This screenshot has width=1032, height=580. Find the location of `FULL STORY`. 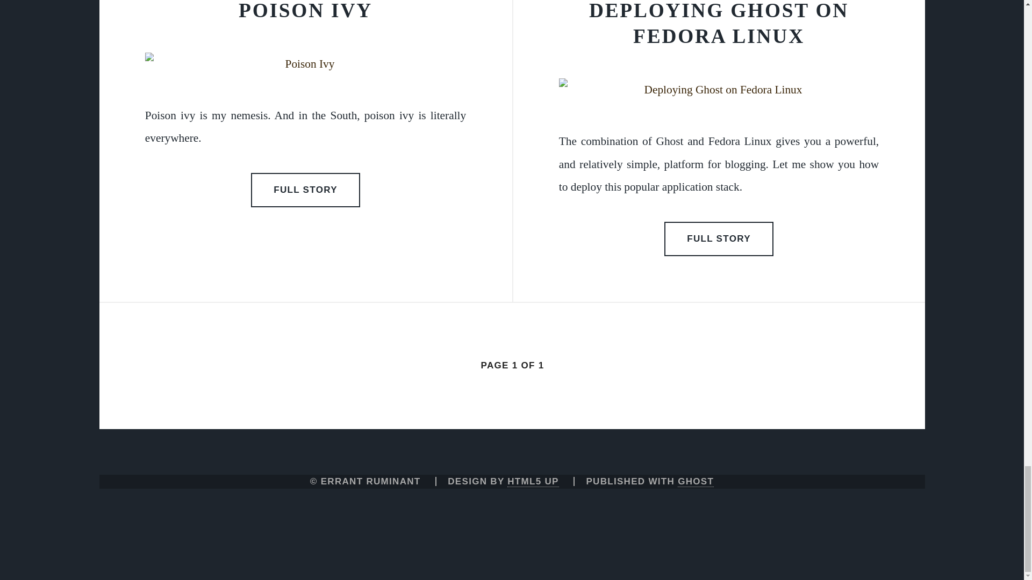

FULL STORY is located at coordinates (305, 190).